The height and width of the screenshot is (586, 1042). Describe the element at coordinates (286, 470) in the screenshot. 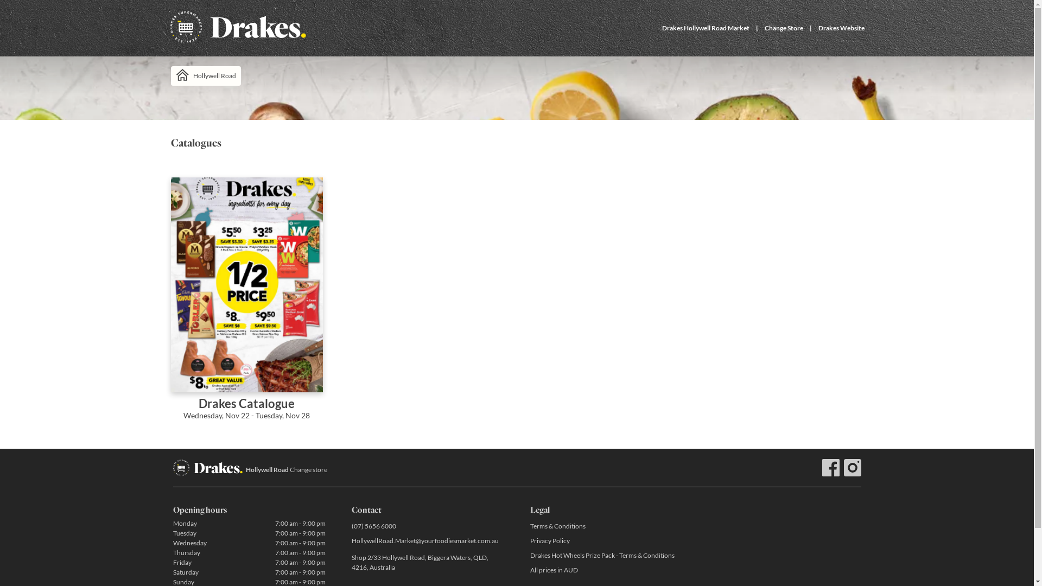

I see `Hollywell Road Change store` at that location.